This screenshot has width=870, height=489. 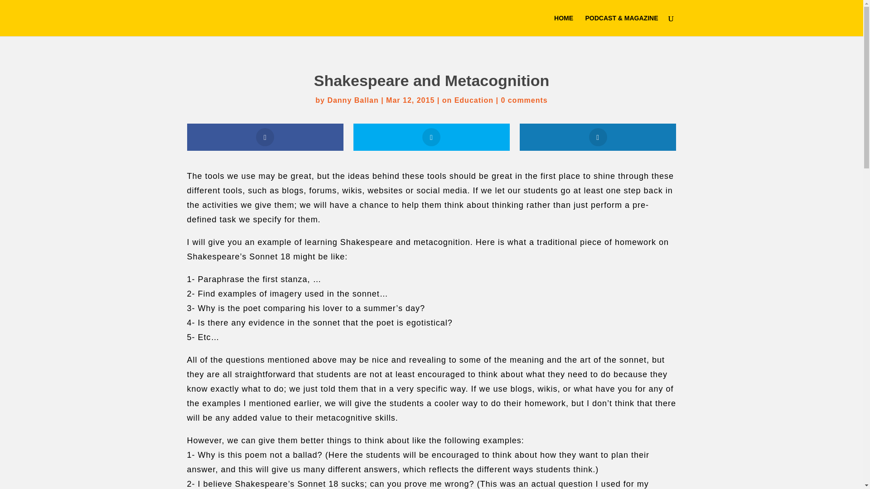 What do you see at coordinates (468, 100) in the screenshot?
I see `on Education` at bounding box center [468, 100].